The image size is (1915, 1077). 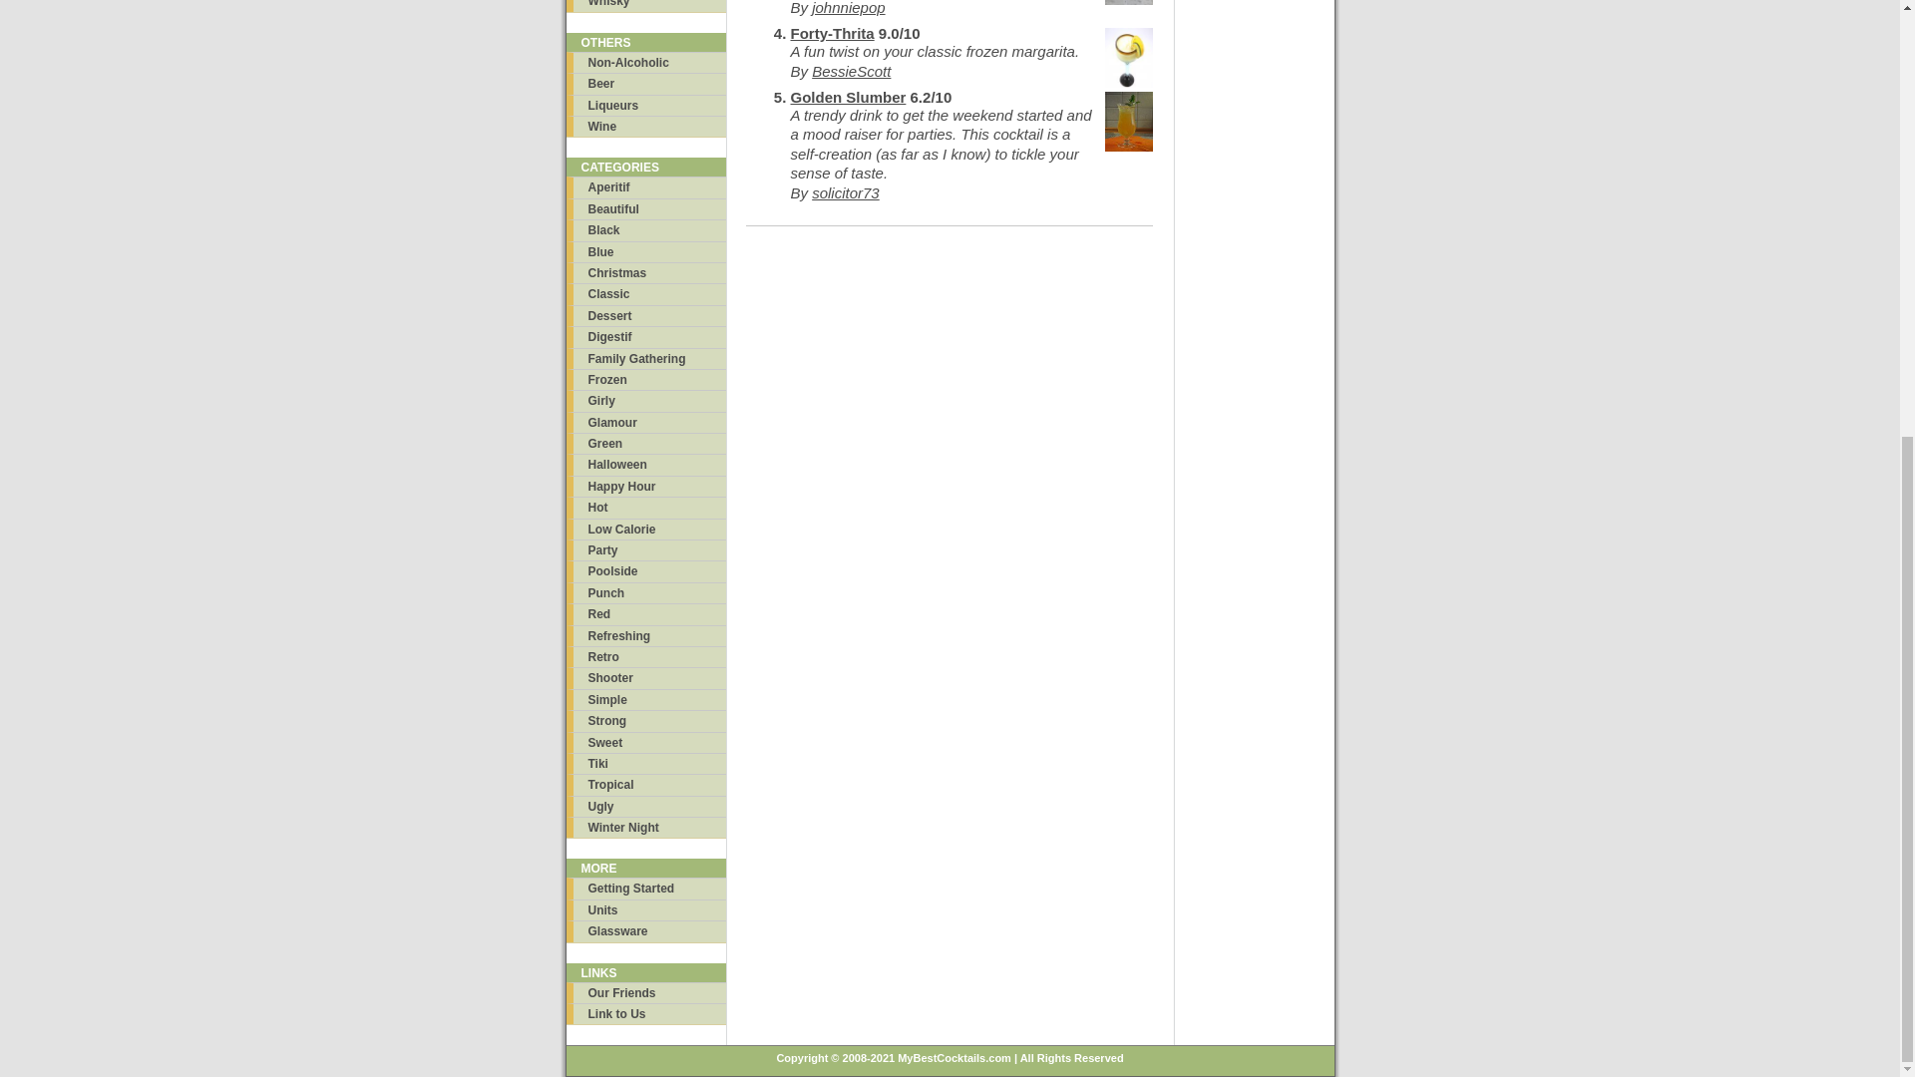 What do you see at coordinates (646, 83) in the screenshot?
I see `Beer` at bounding box center [646, 83].